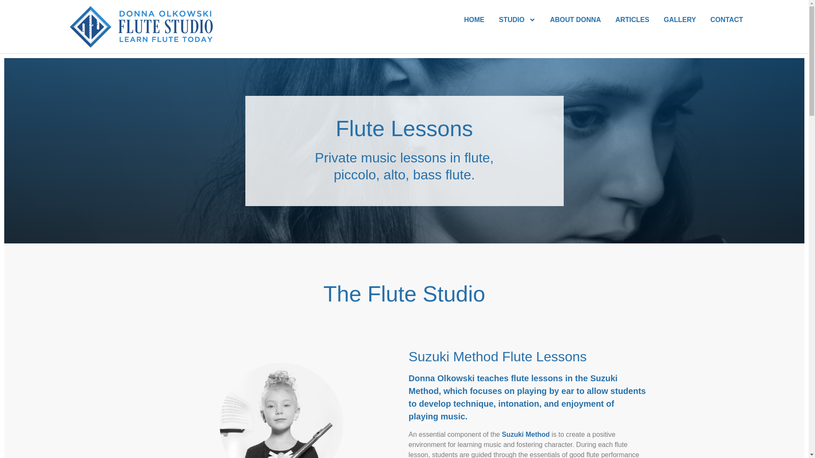 This screenshot has height=458, width=815. I want to click on Suzuki Method, so click(526, 434).